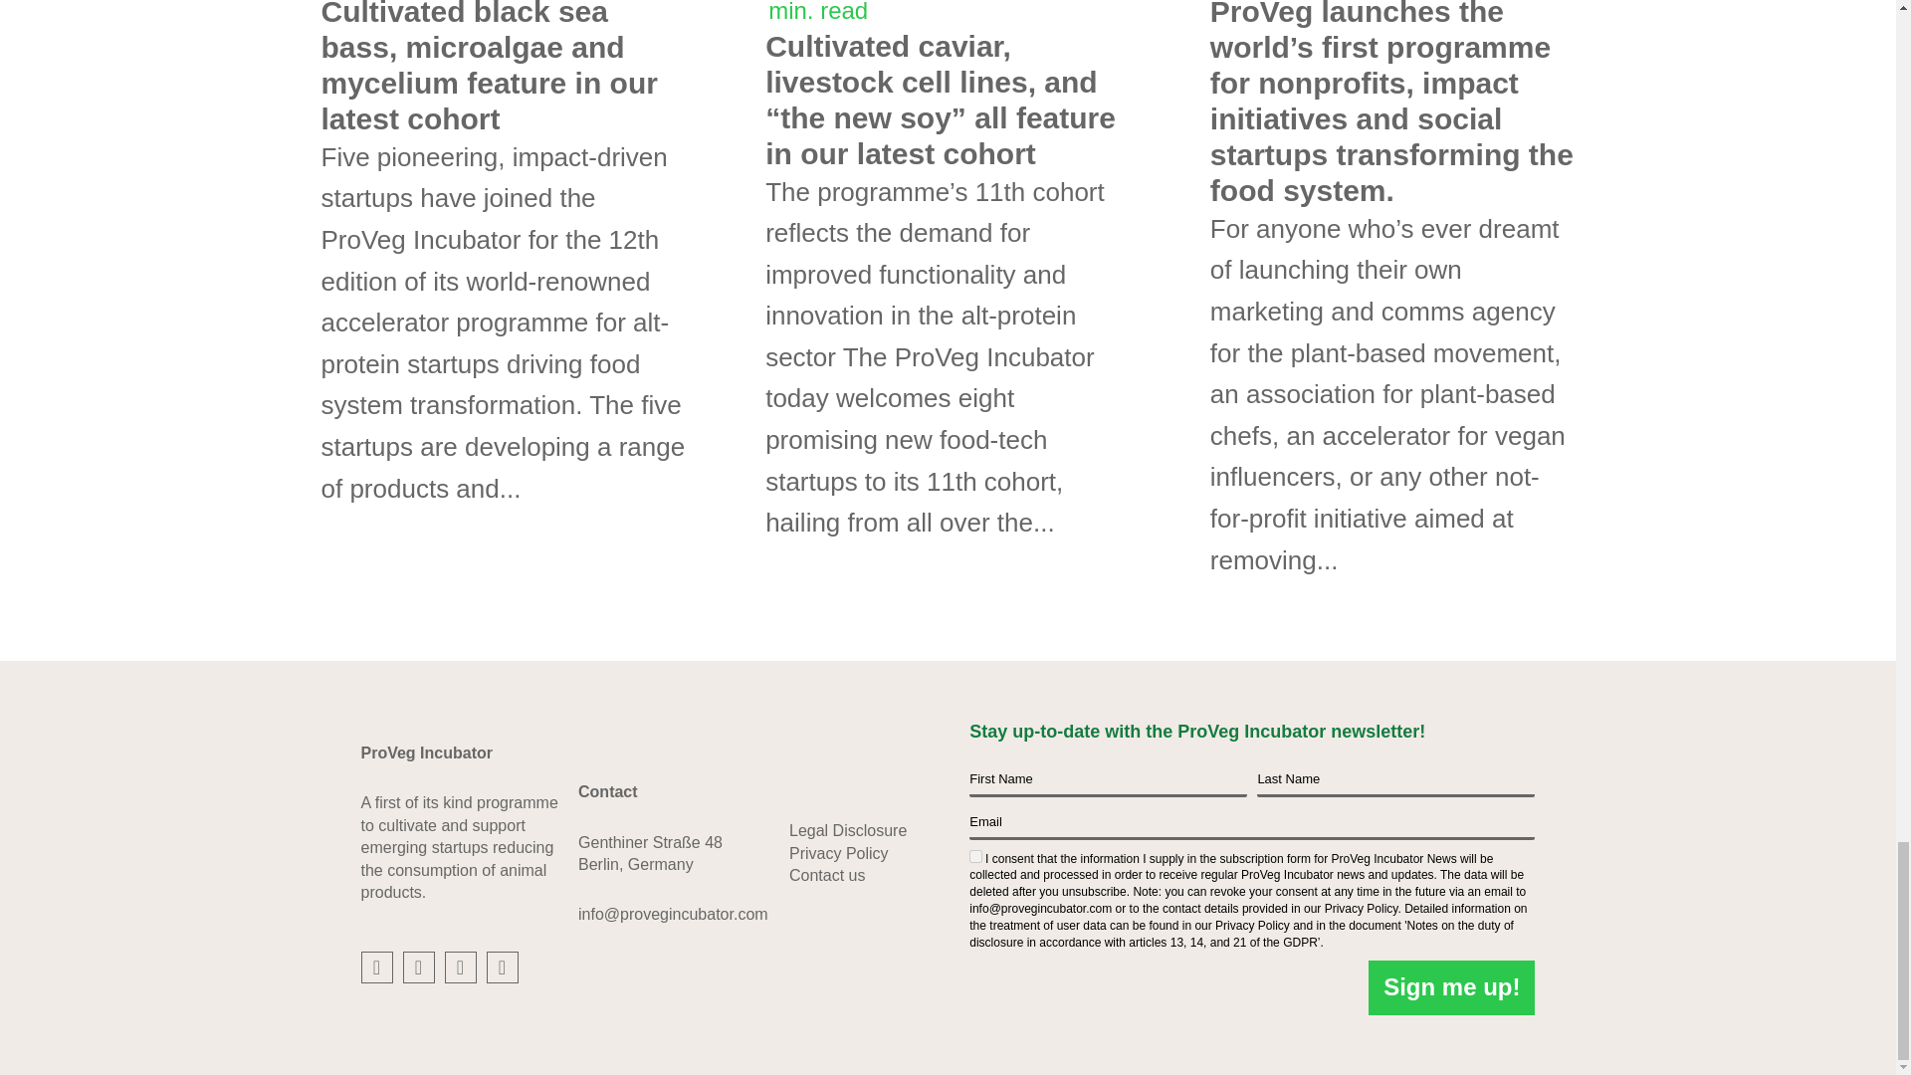  Describe the element at coordinates (975, 856) in the screenshot. I see `on` at that location.